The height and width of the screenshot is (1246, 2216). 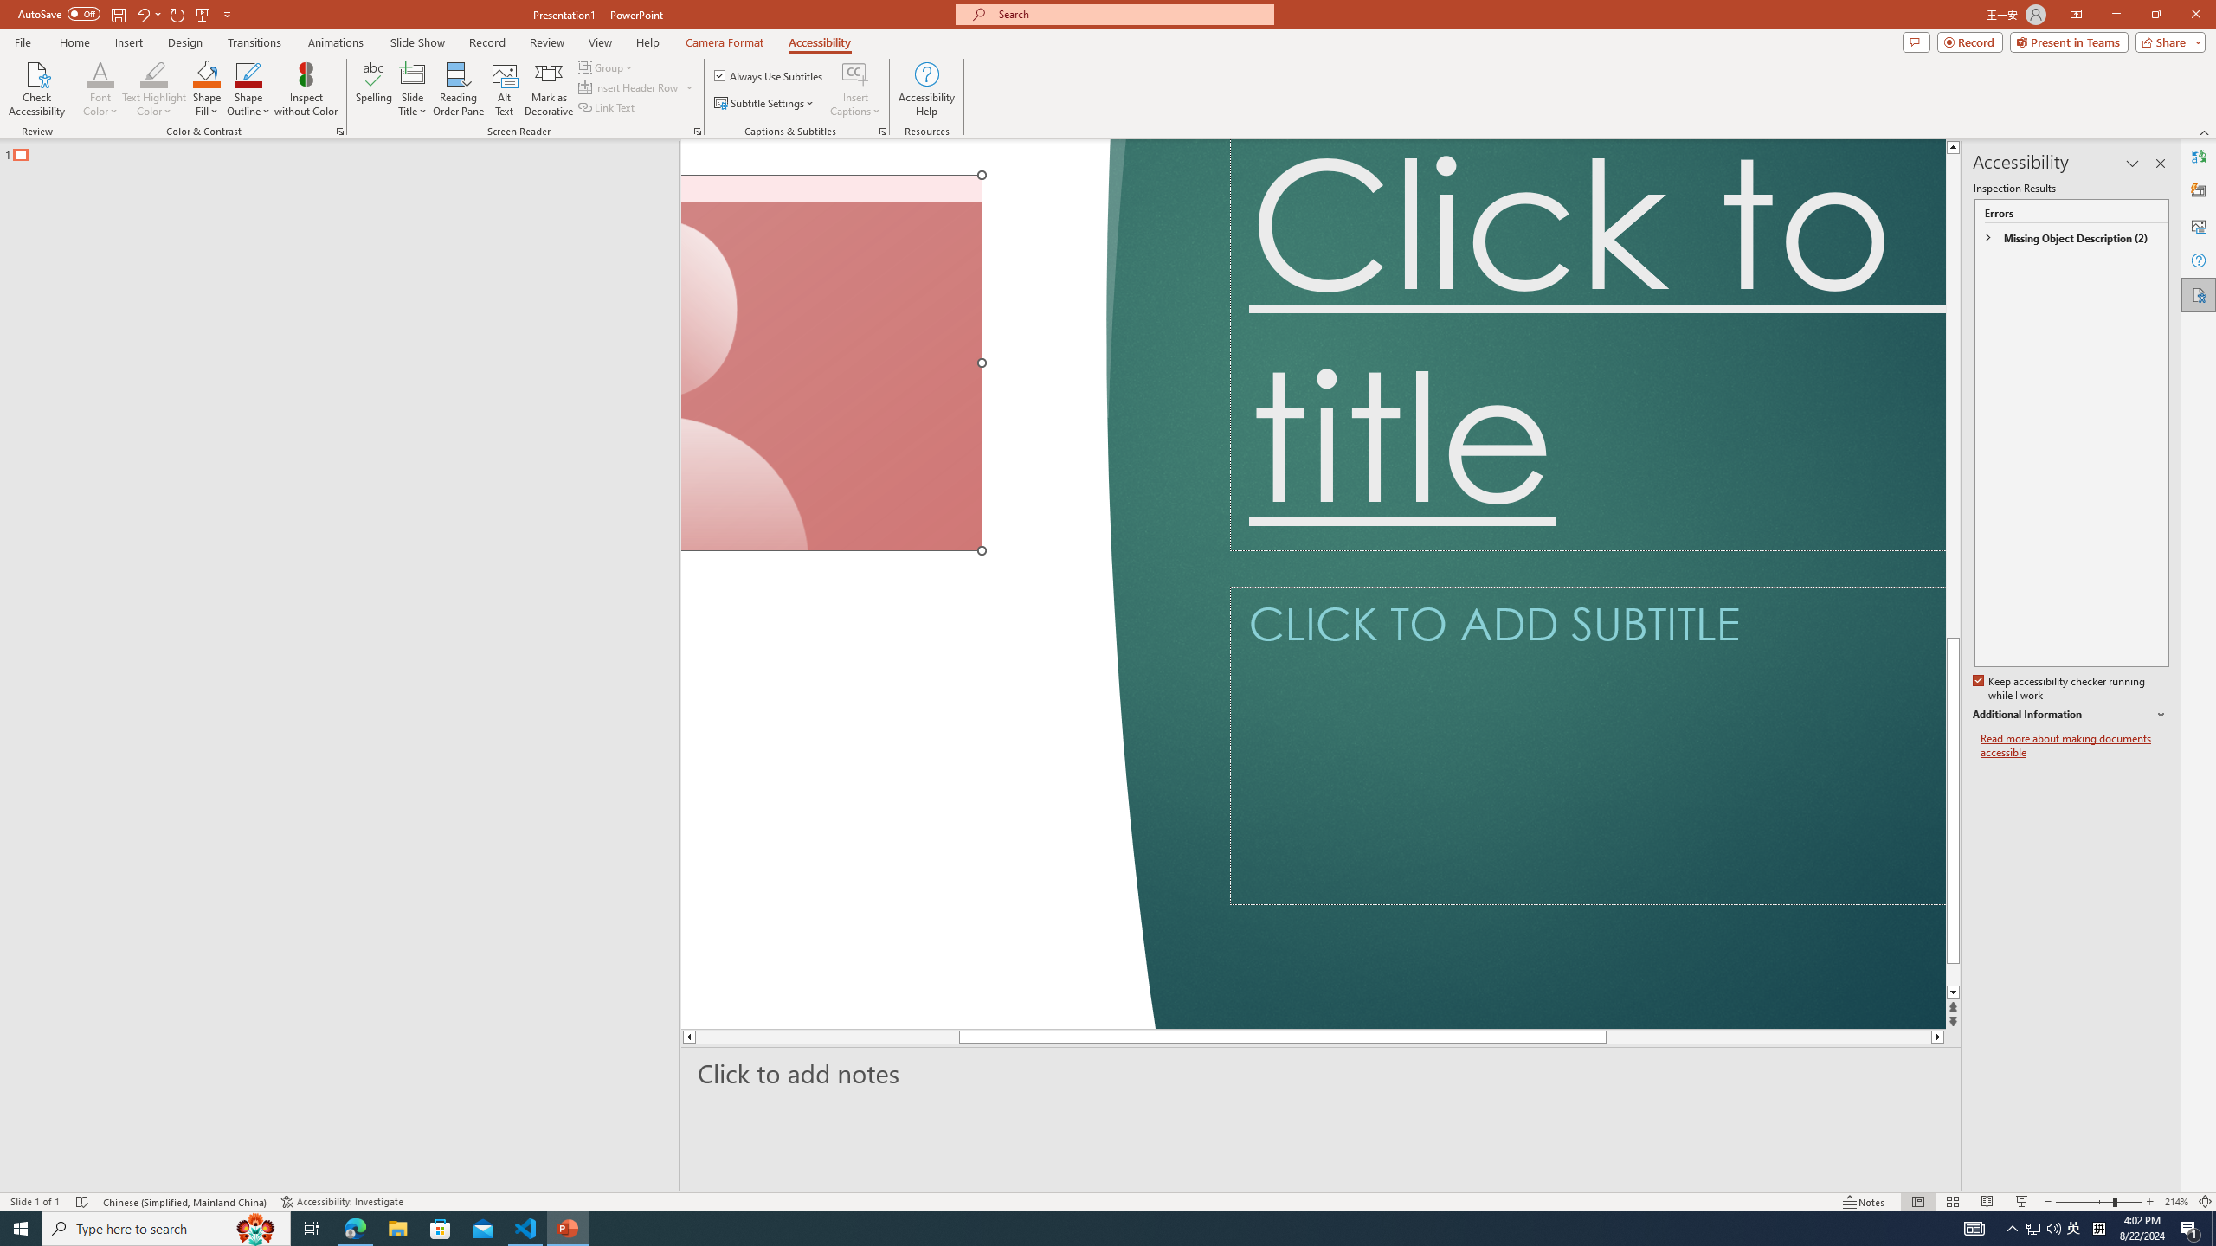 What do you see at coordinates (346, 151) in the screenshot?
I see `Outline` at bounding box center [346, 151].